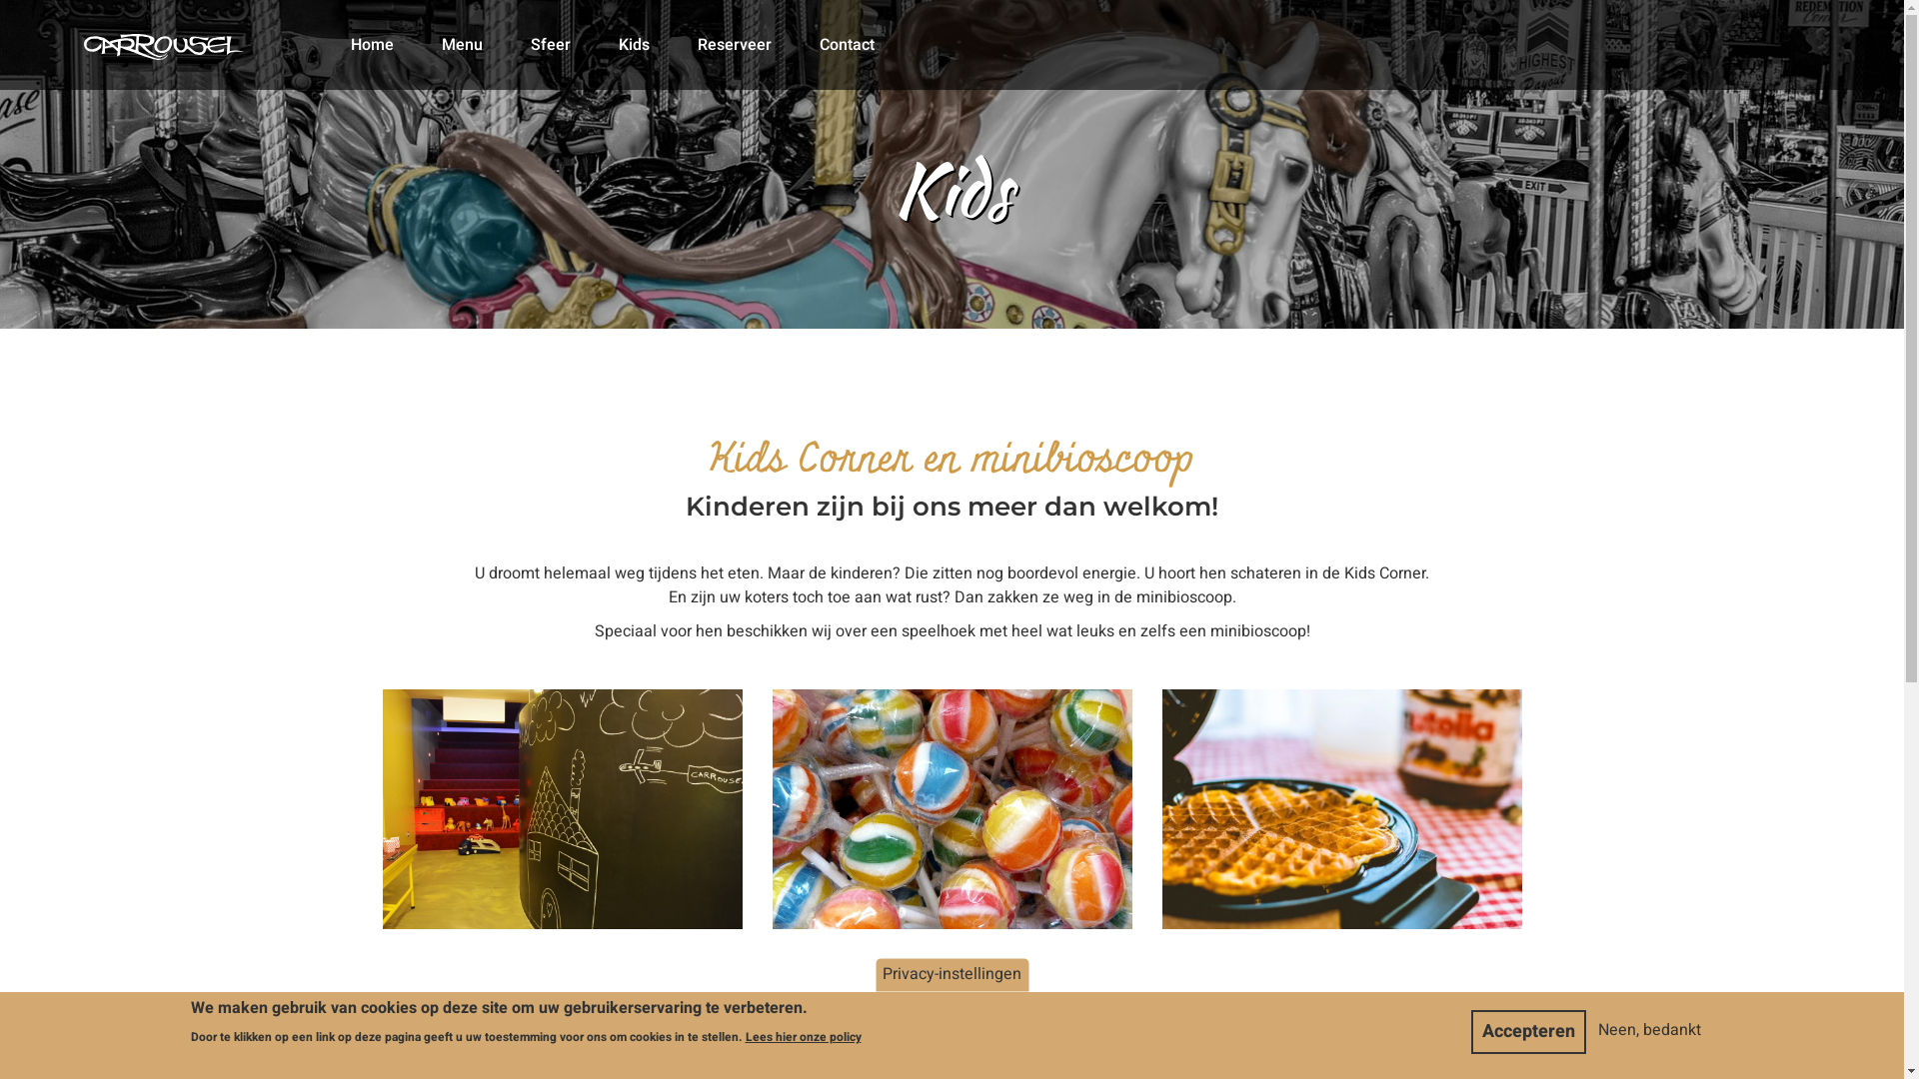 The image size is (1919, 1079). Describe the element at coordinates (462, 45) in the screenshot. I see `Menu` at that location.